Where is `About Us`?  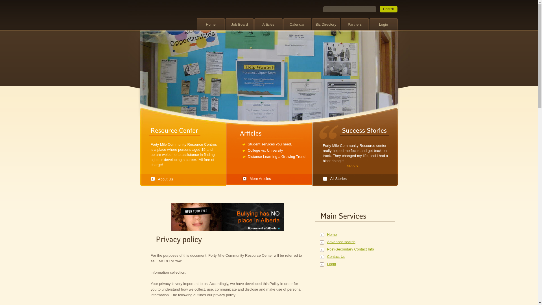 About Us is located at coordinates (184, 177).